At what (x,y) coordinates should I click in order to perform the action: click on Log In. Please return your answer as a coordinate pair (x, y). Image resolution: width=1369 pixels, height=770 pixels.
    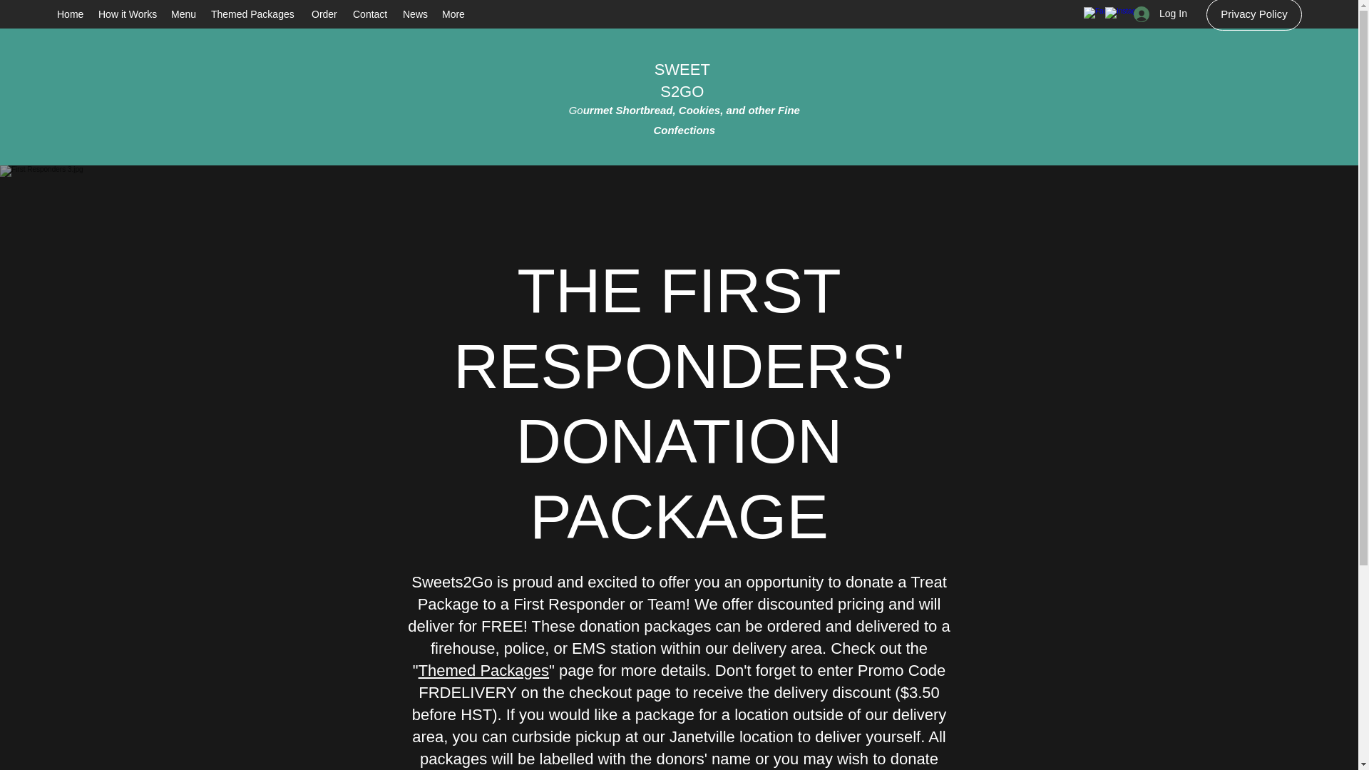
    Looking at the image, I should click on (1156, 14).